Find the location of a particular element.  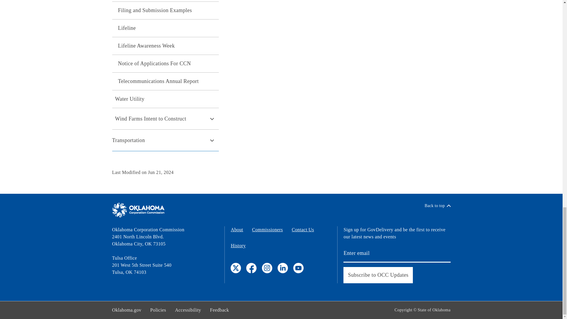

OCC Social Share Youtube is located at coordinates (298, 268).